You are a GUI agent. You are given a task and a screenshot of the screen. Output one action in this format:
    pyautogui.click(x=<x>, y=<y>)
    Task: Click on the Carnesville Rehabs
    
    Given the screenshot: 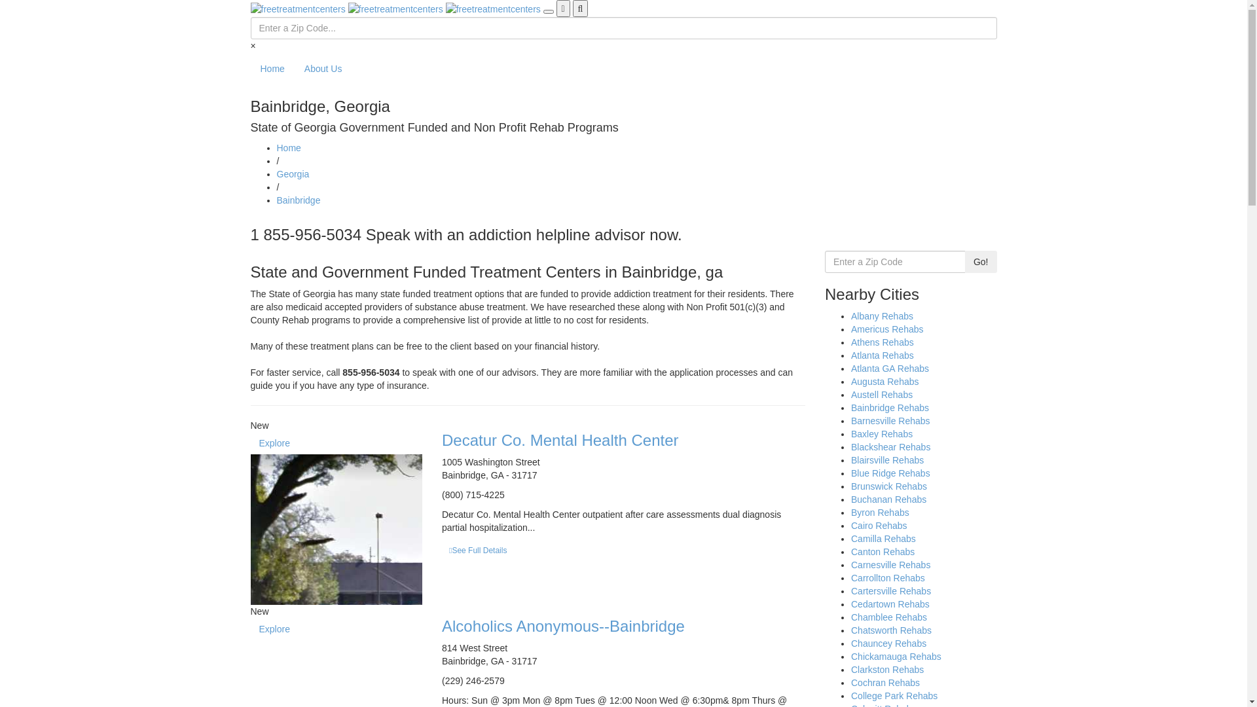 What is the action you would take?
    pyautogui.click(x=890, y=565)
    